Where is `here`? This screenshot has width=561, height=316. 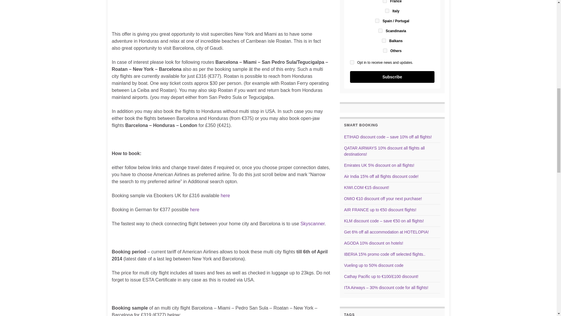
here is located at coordinates (195, 209).